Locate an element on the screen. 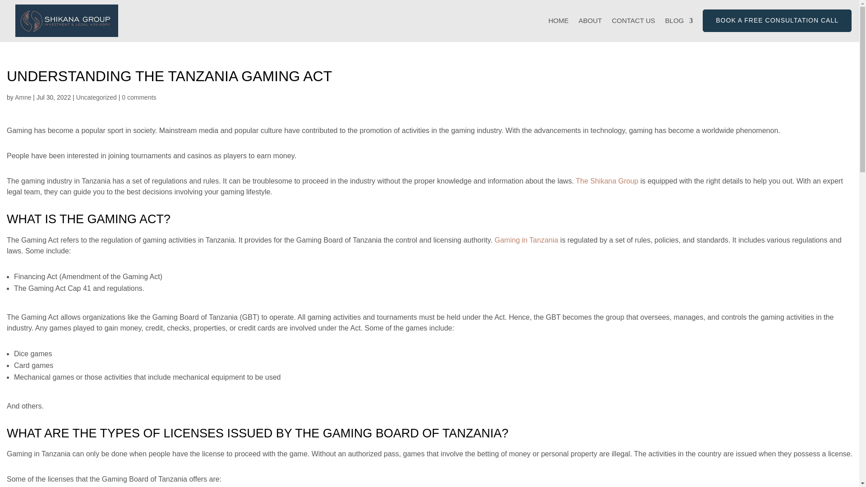 This screenshot has width=866, height=487. Posts by Amne is located at coordinates (23, 97).